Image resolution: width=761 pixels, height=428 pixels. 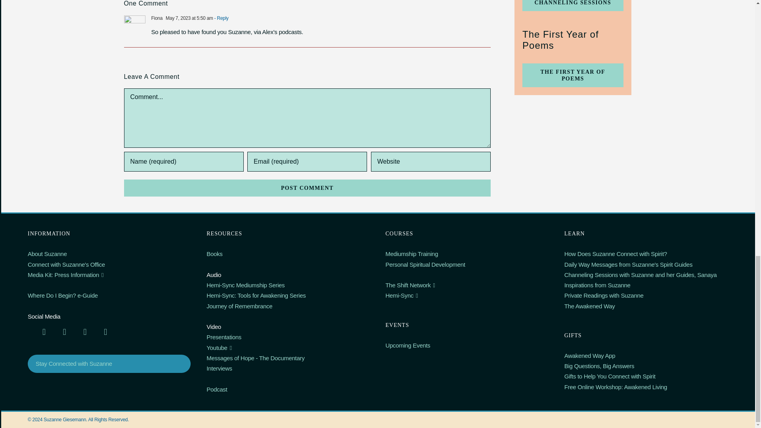 I want to click on Post Comment, so click(x=307, y=188).